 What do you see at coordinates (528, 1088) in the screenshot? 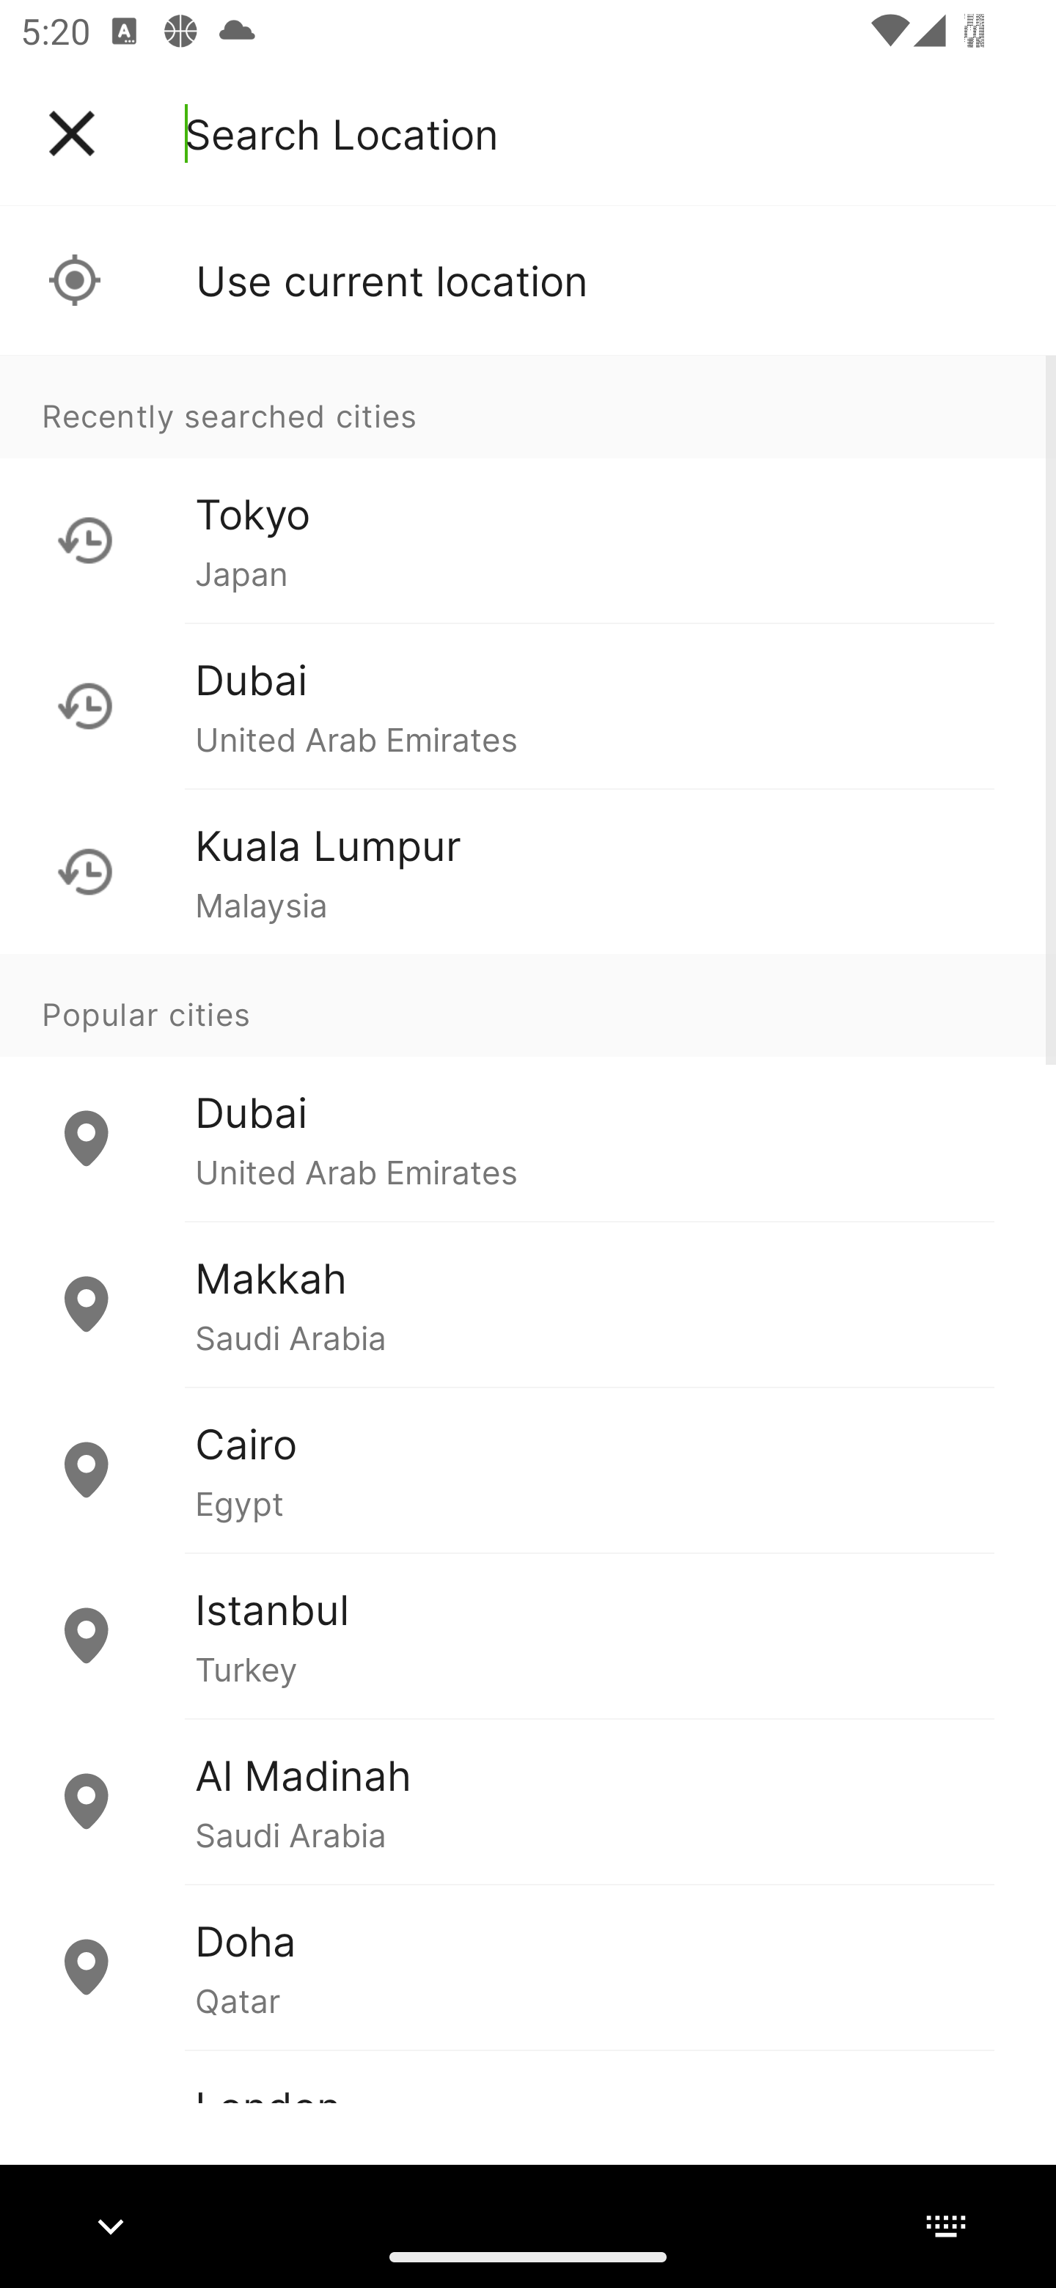
I see `Popular cities Dubai United Arab Emirates` at bounding box center [528, 1088].